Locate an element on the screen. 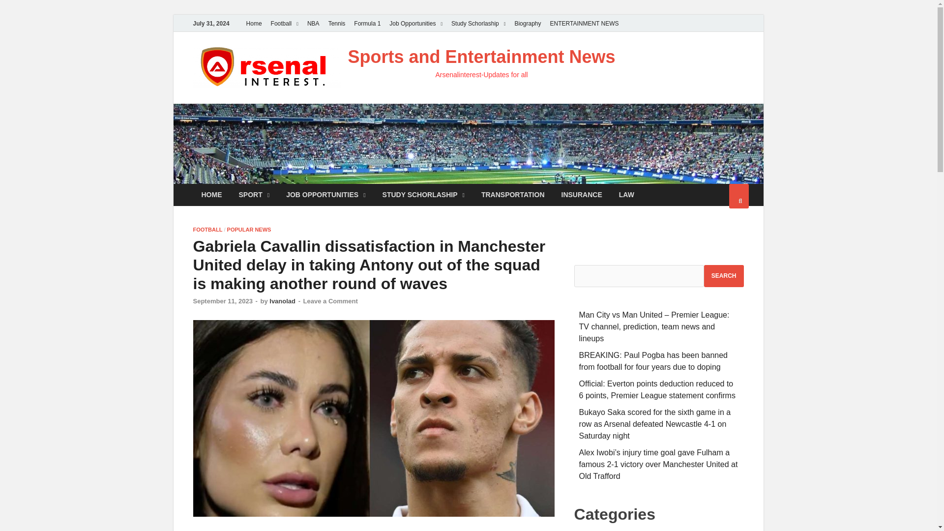 The height and width of the screenshot is (531, 944). Home is located at coordinates (254, 23).